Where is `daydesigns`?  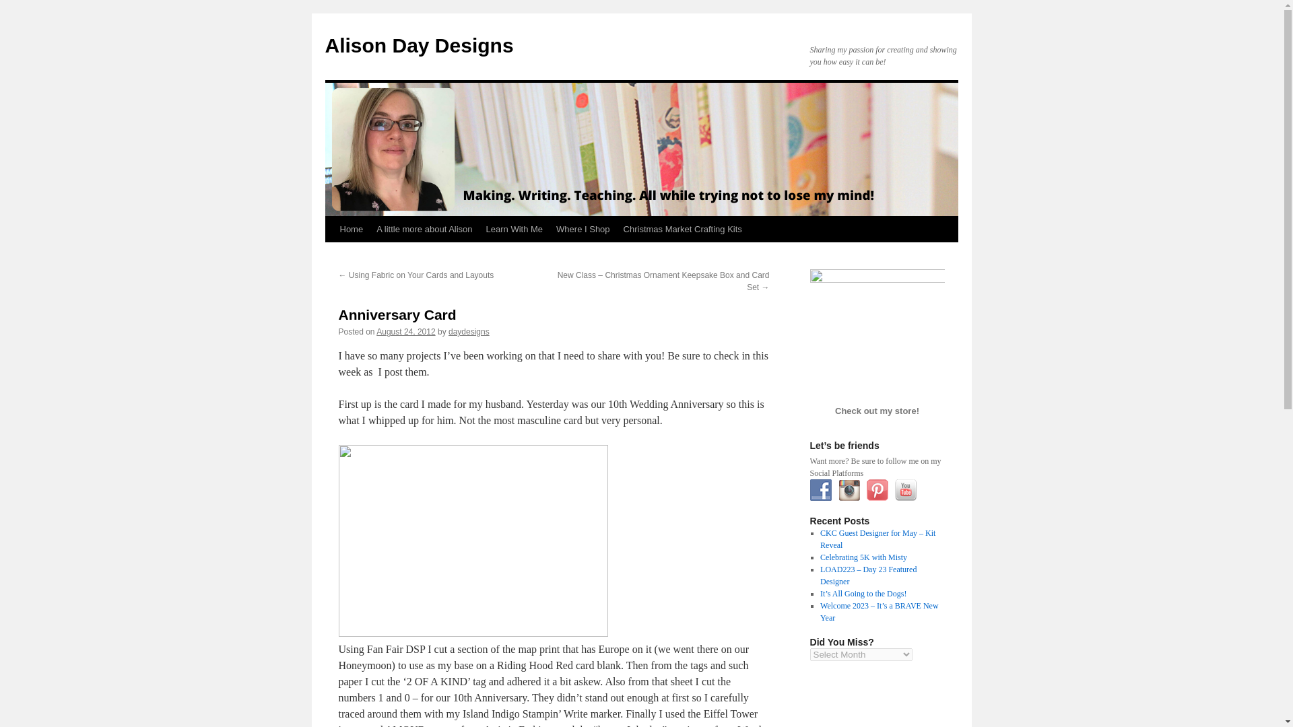 daydesigns is located at coordinates (469, 332).